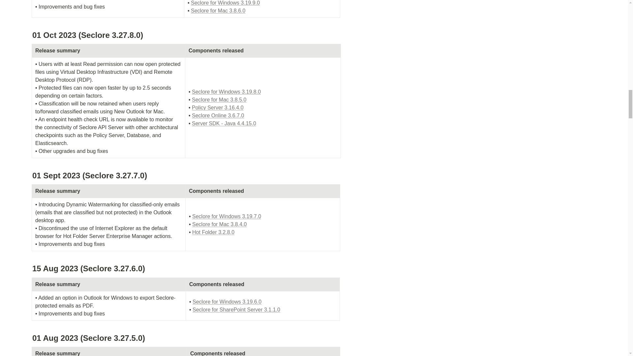  Describe the element at coordinates (225, 3) in the screenshot. I see `Seclore for Windows 3.19.9.0` at that location.